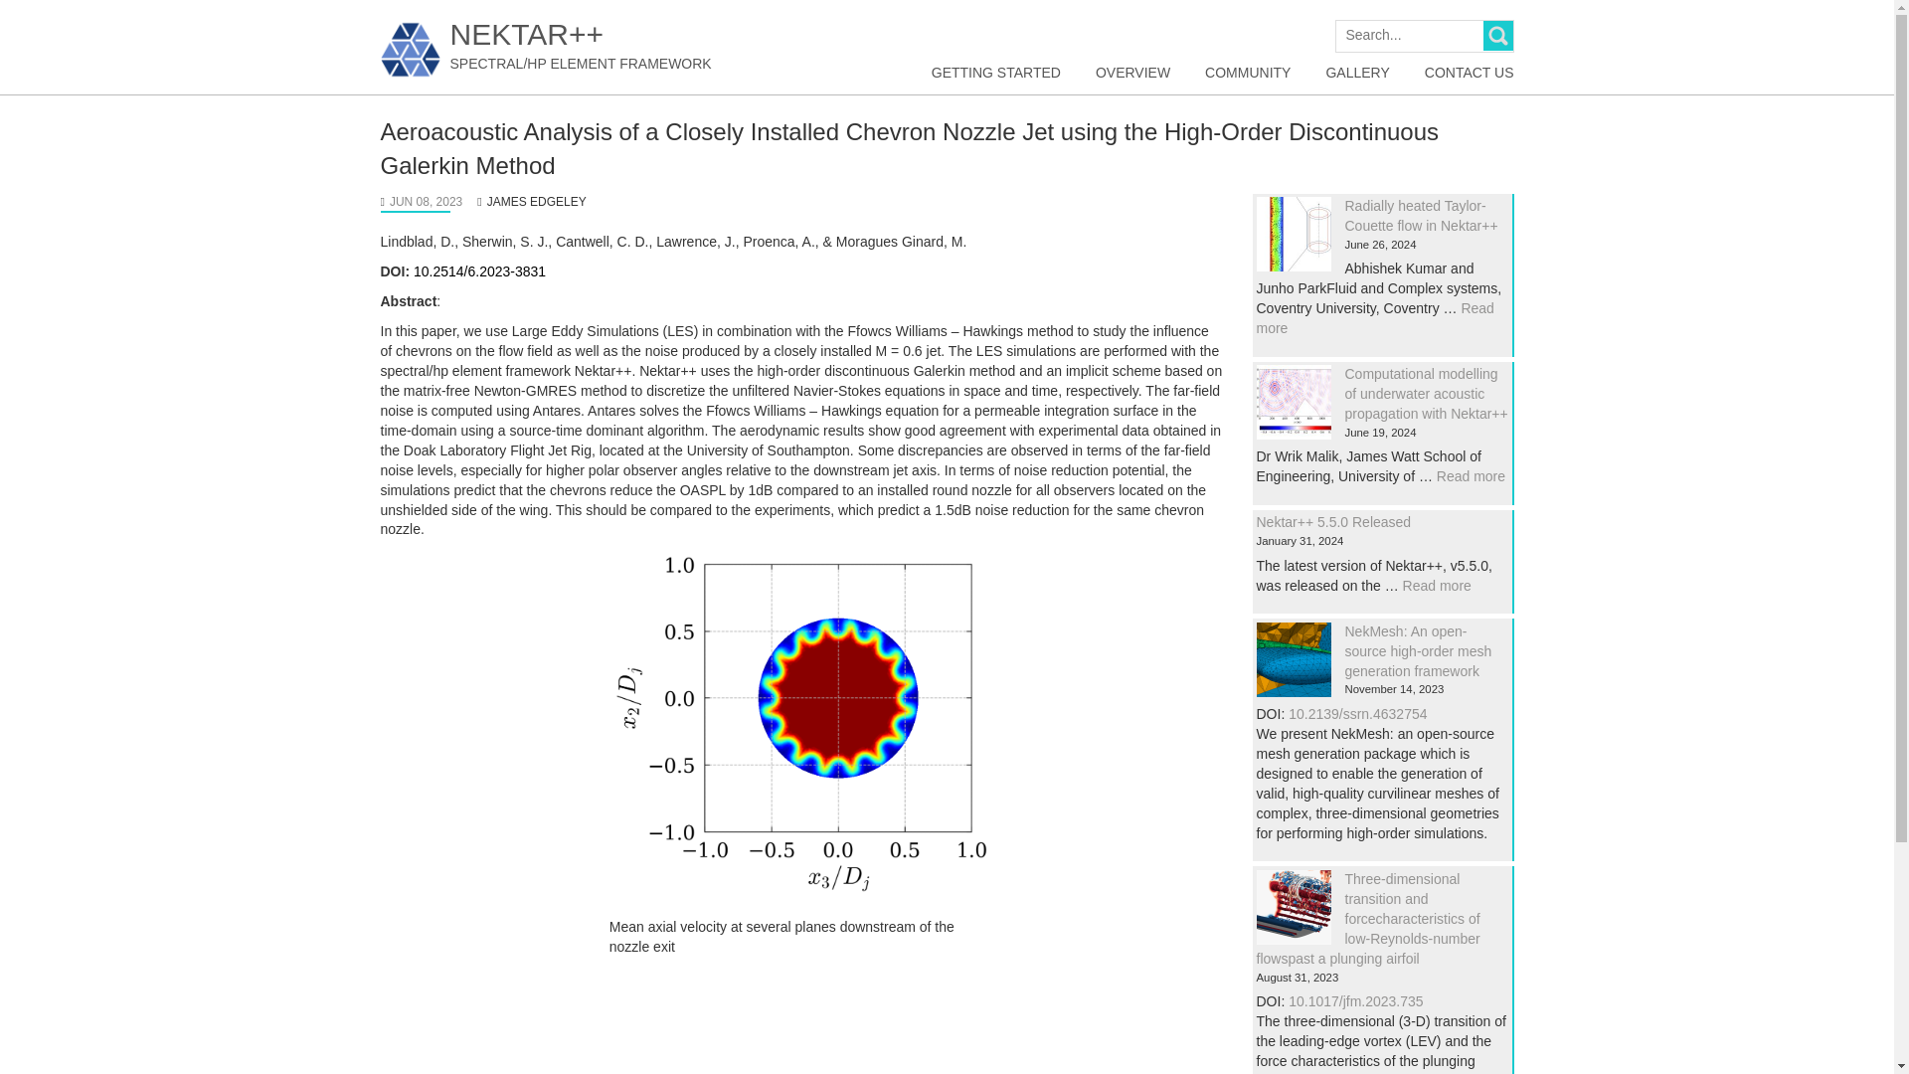 Image resolution: width=1909 pixels, height=1074 pixels. I want to click on NekMesh: An open-source high-order mesh generation framework, so click(1417, 650).